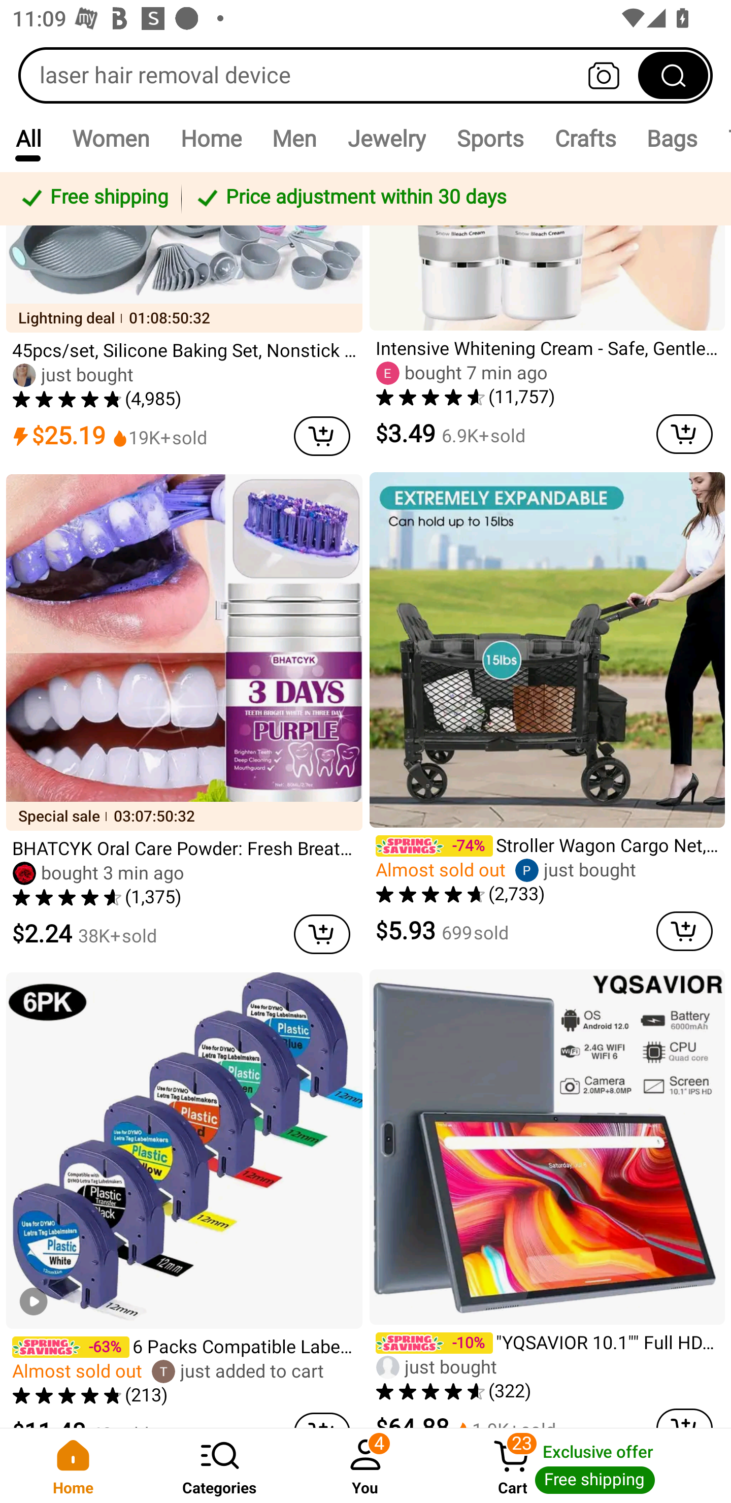 The height and width of the screenshot is (1503, 731). What do you see at coordinates (322, 436) in the screenshot?
I see `cart delete` at bounding box center [322, 436].